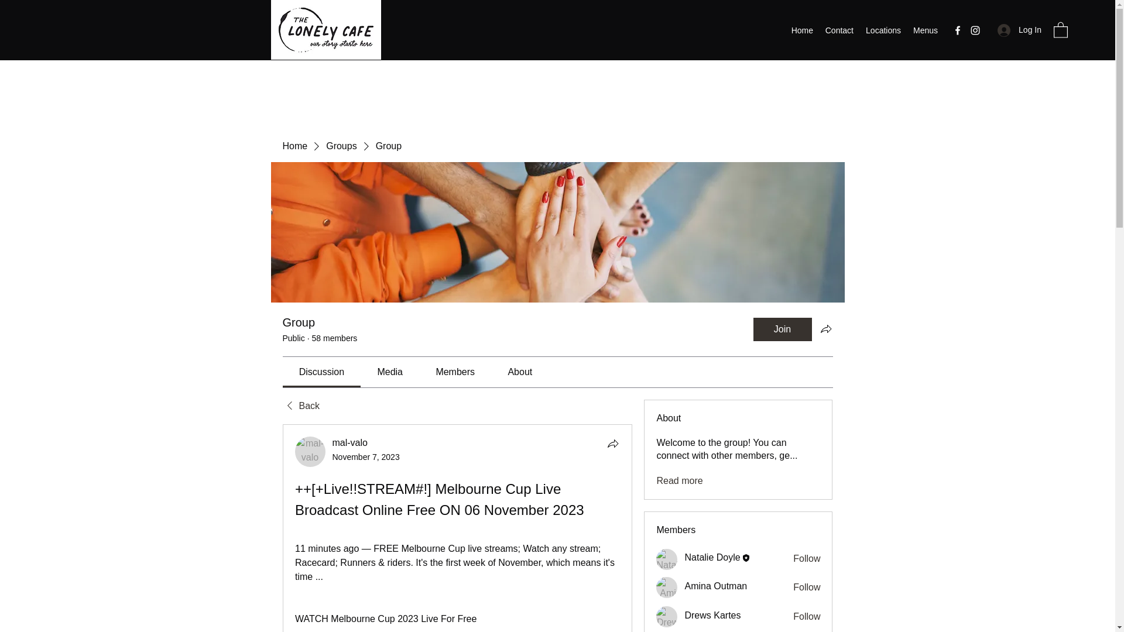 The image size is (1124, 632). What do you see at coordinates (839, 30) in the screenshot?
I see `Contact` at bounding box center [839, 30].